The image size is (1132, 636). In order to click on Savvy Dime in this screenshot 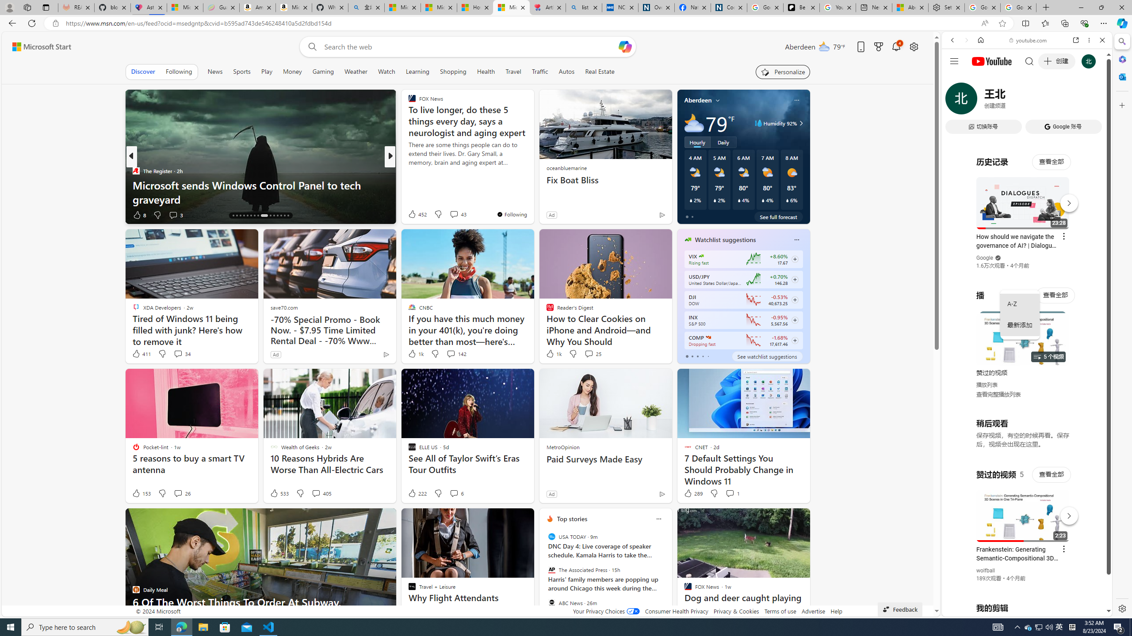, I will do `click(408, 170)`.